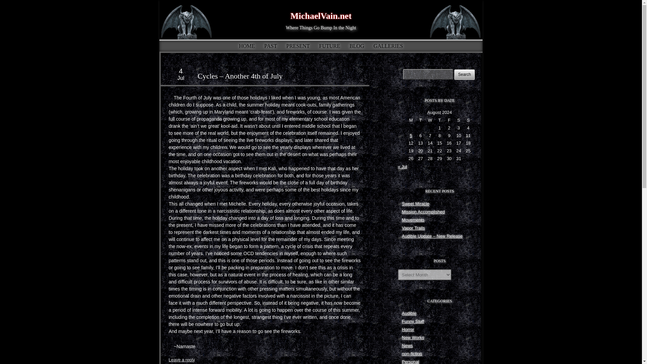 The height and width of the screenshot is (364, 647). What do you see at coordinates (321, 16) in the screenshot?
I see `MichaelVain.net` at bounding box center [321, 16].